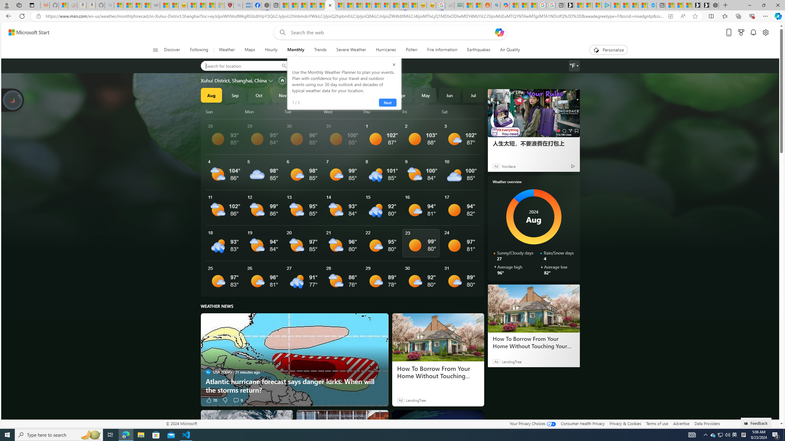  Describe the element at coordinates (402, 95) in the screenshot. I see `Apr` at that location.